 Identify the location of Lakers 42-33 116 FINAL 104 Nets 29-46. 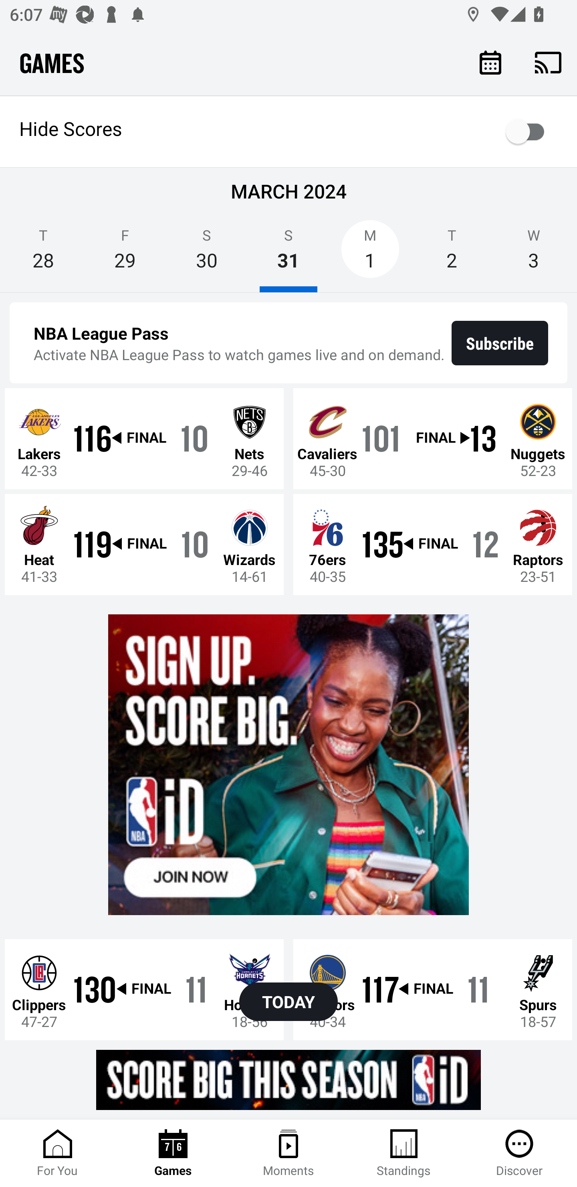
(144, 438).